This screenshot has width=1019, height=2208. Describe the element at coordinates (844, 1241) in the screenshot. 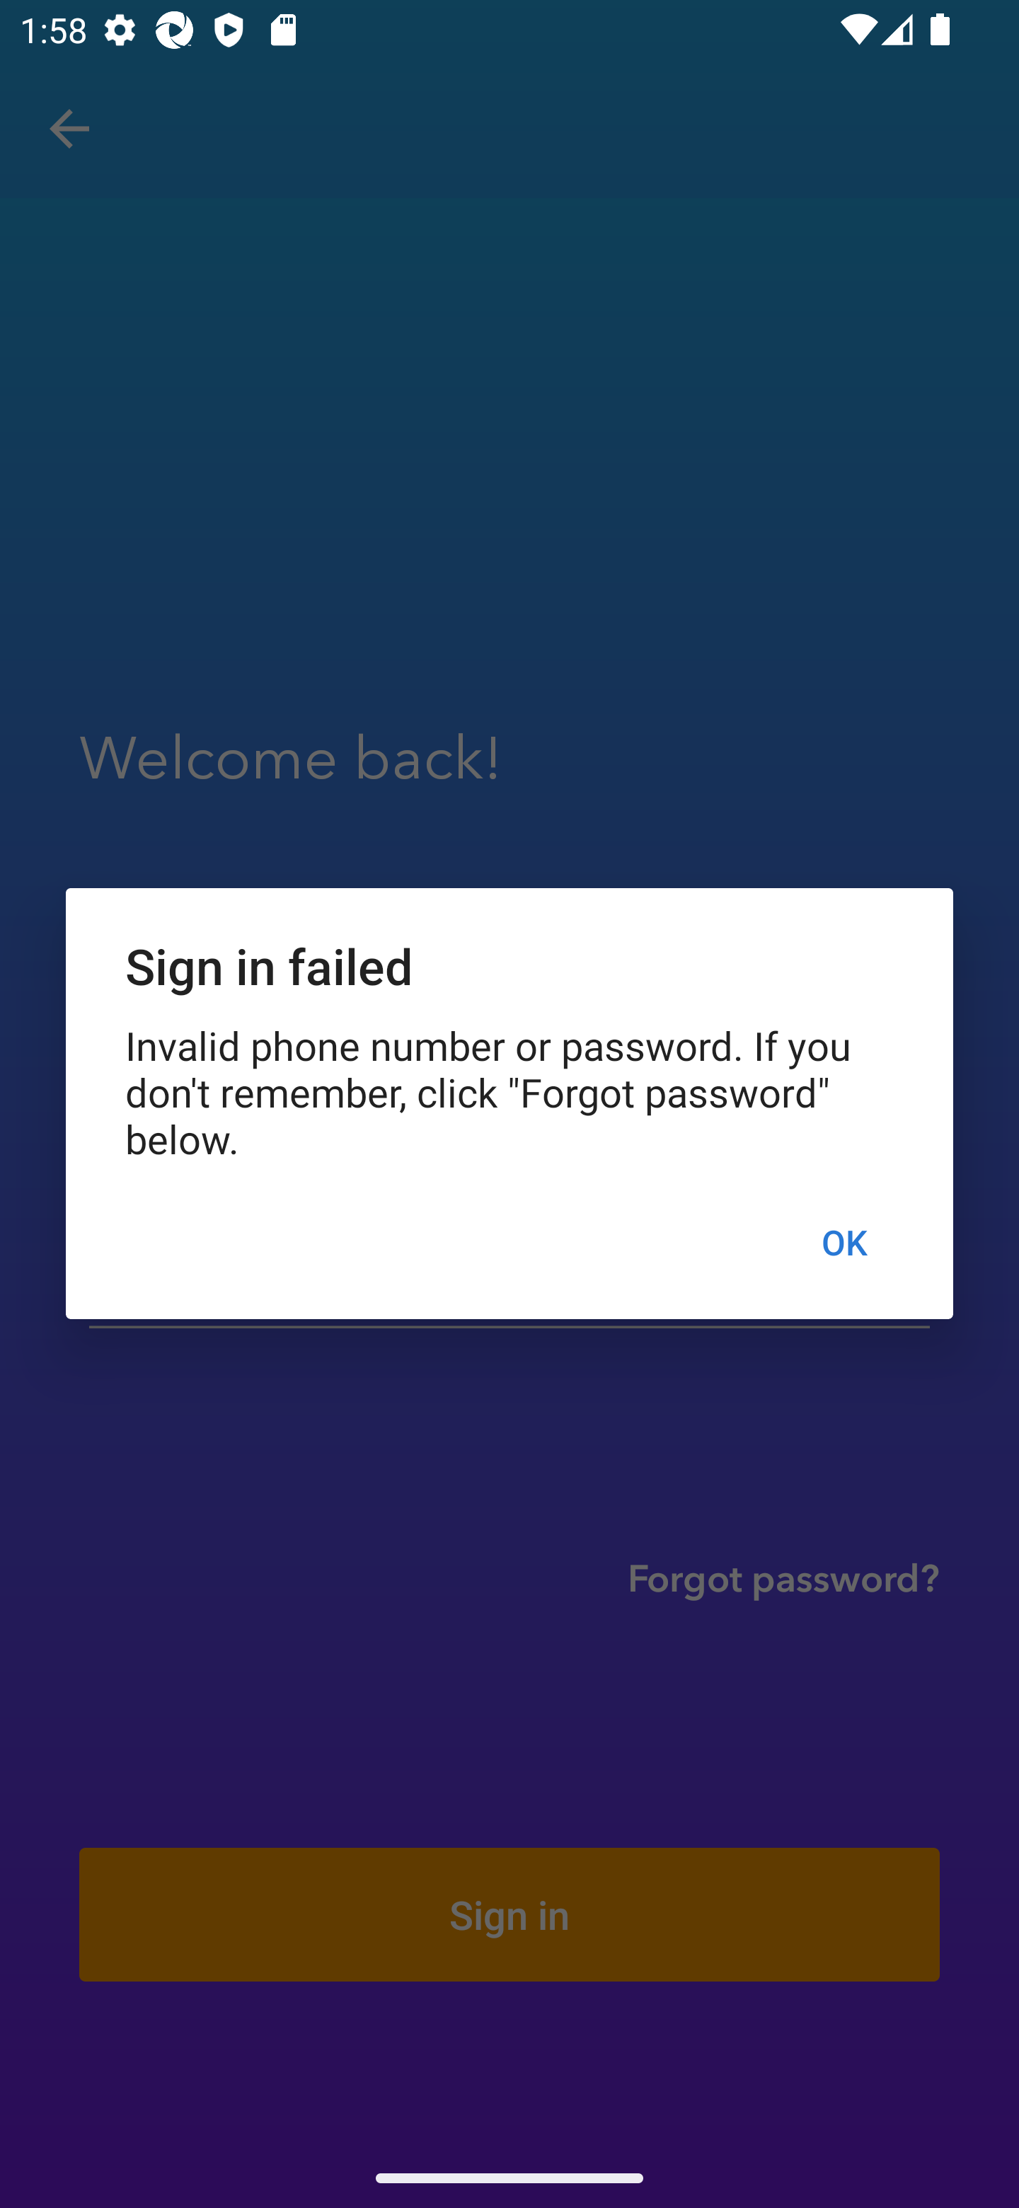

I see `OK` at that location.